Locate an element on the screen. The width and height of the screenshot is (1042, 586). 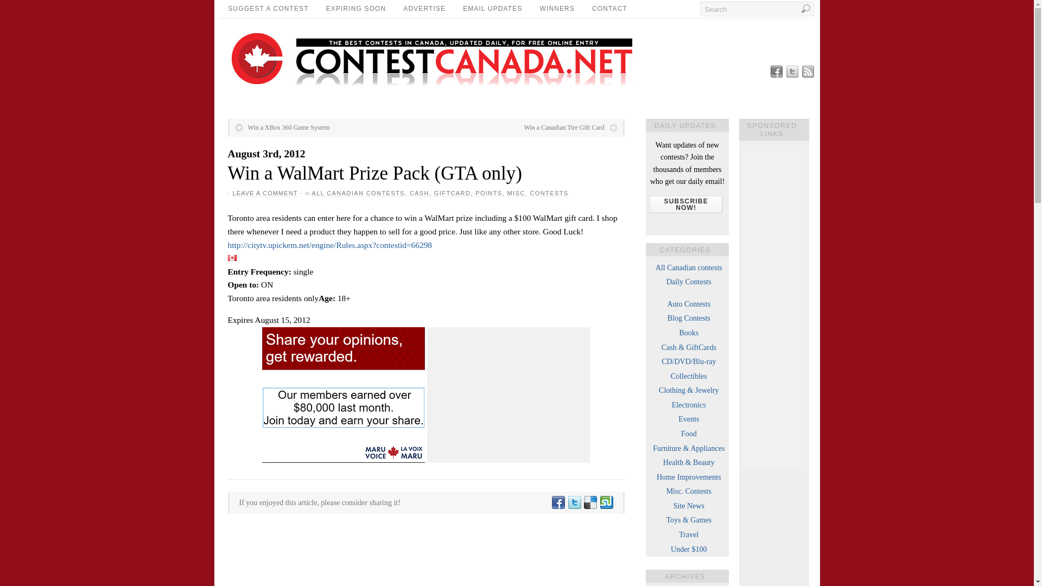
Advertisement is located at coordinates (508, 395).